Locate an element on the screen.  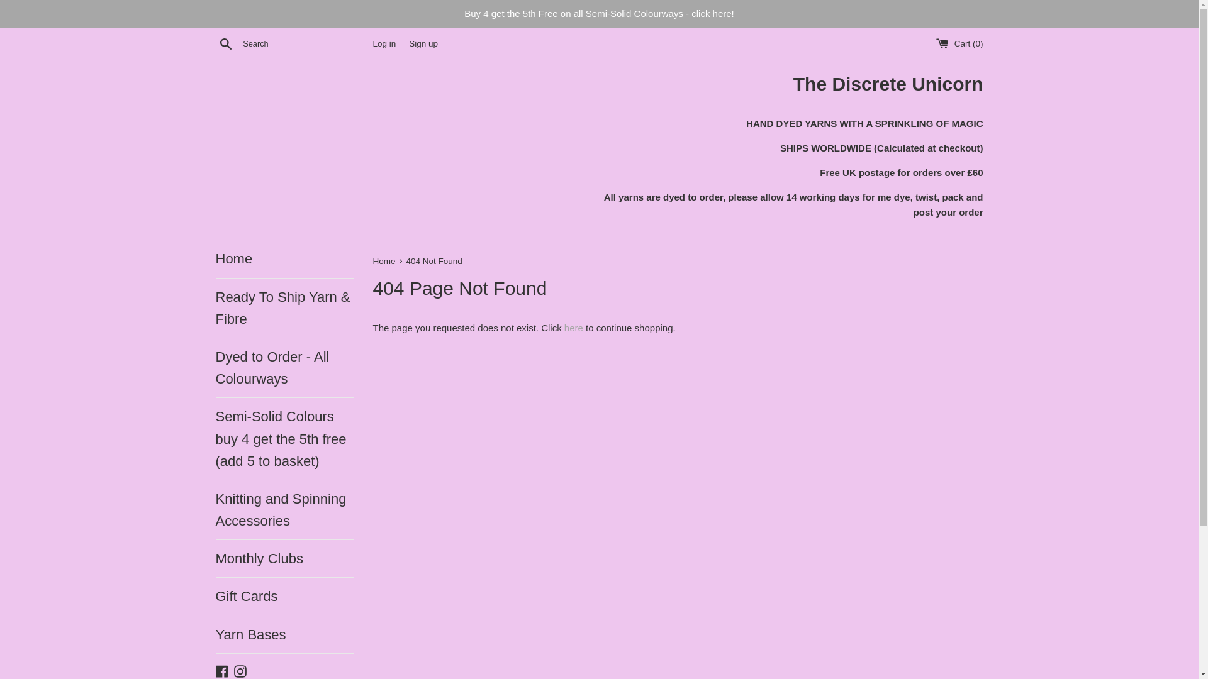
Sign up is located at coordinates (423, 43).